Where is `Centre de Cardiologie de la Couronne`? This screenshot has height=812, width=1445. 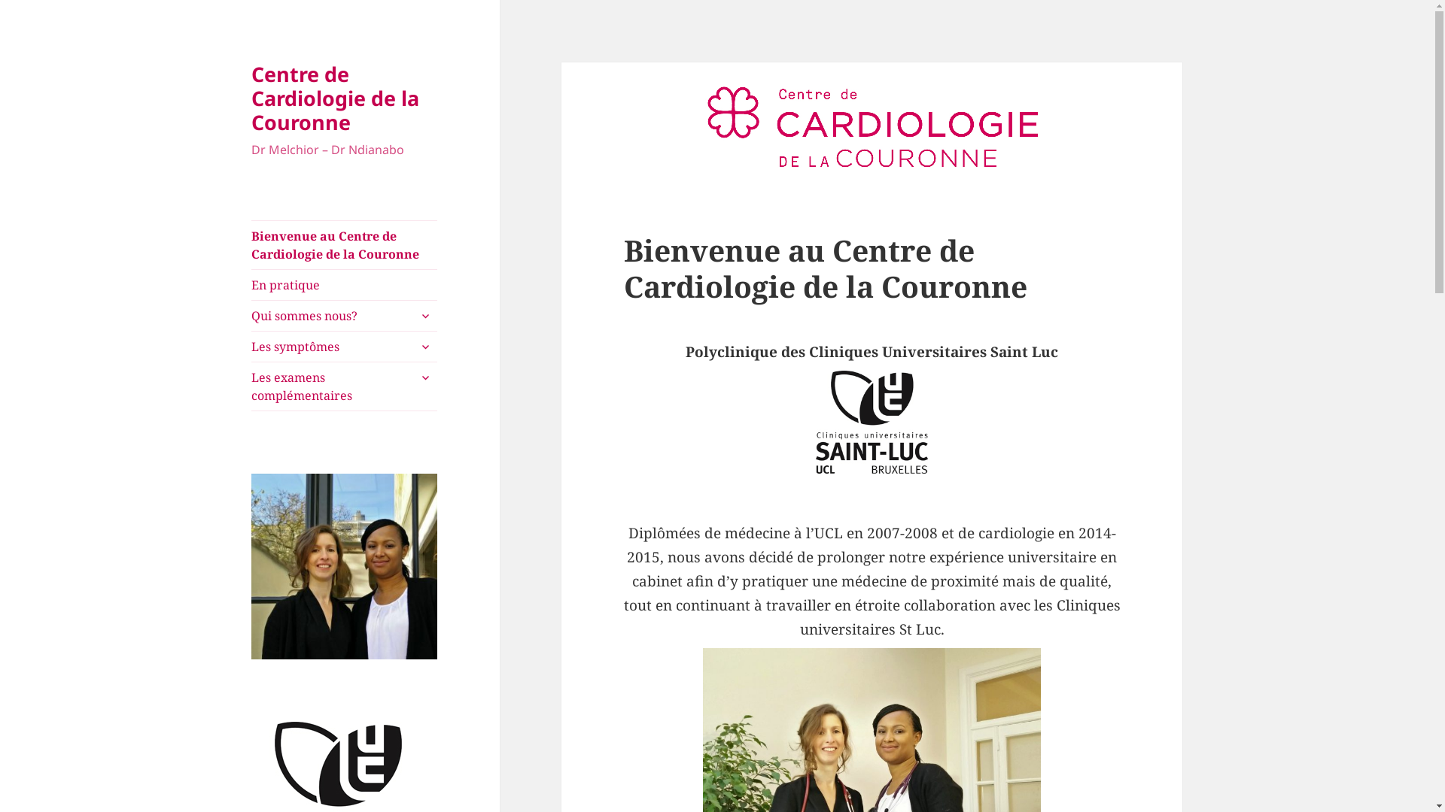
Centre de Cardiologie de la Couronne is located at coordinates (336, 98).